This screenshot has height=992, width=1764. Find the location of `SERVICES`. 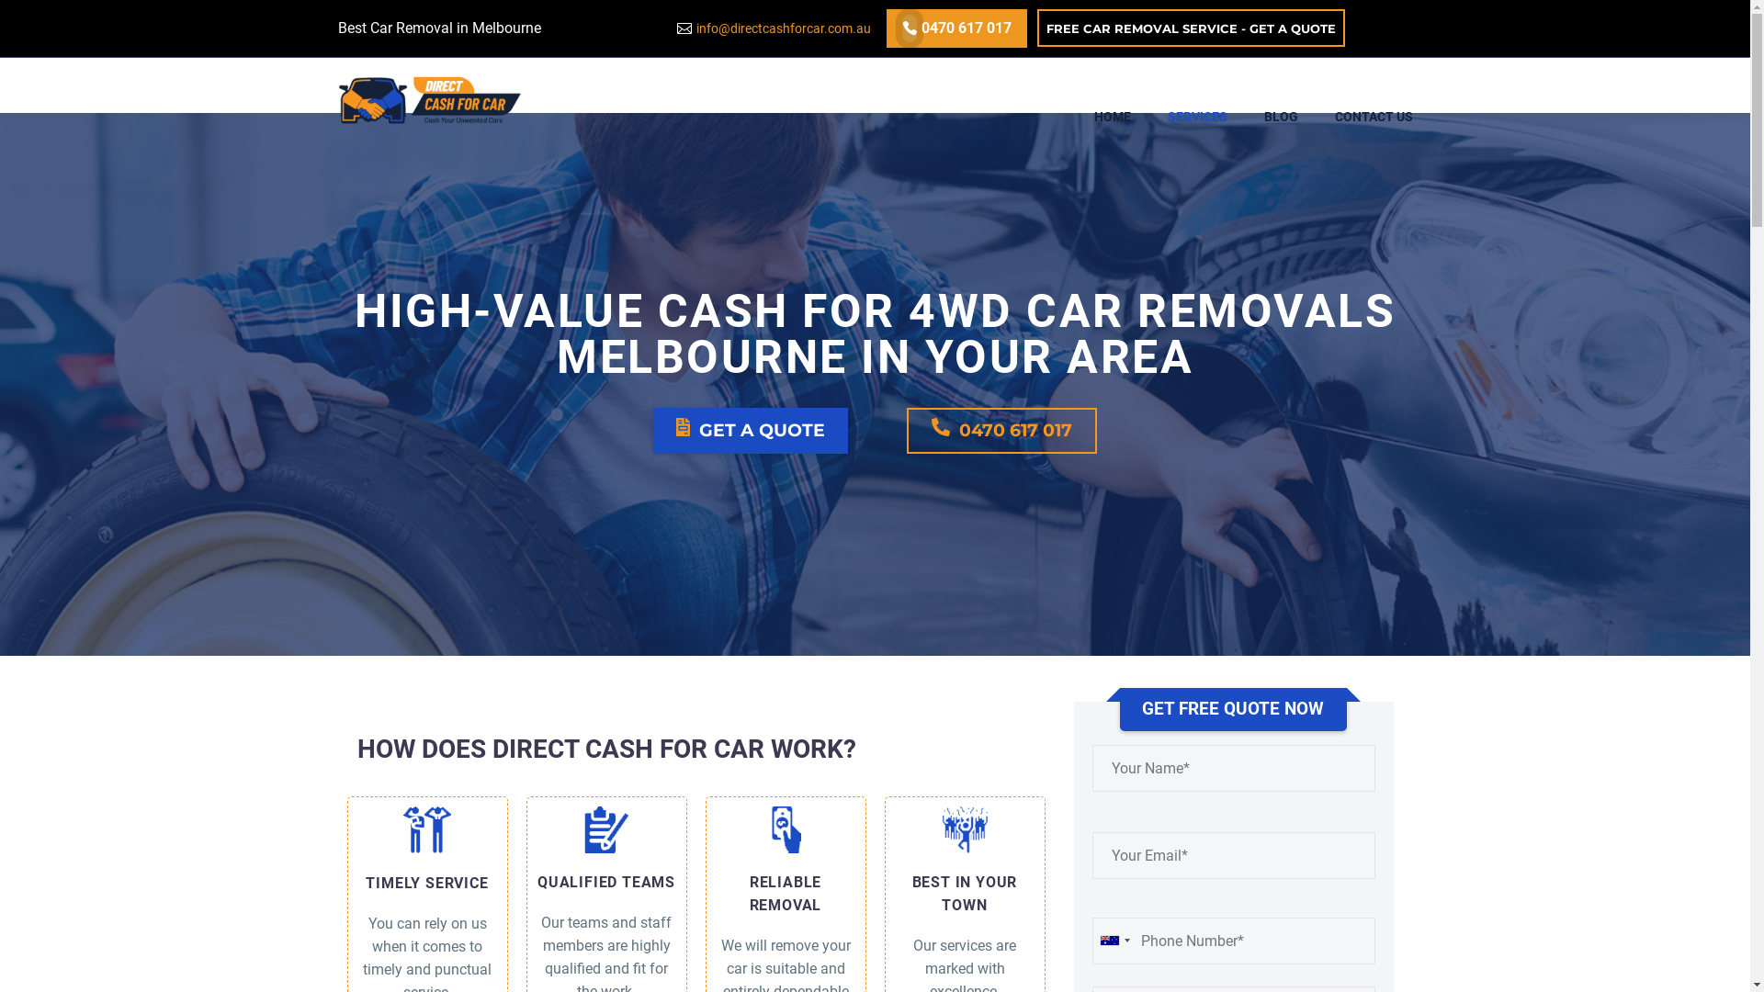

SERVICES is located at coordinates (1196, 101).